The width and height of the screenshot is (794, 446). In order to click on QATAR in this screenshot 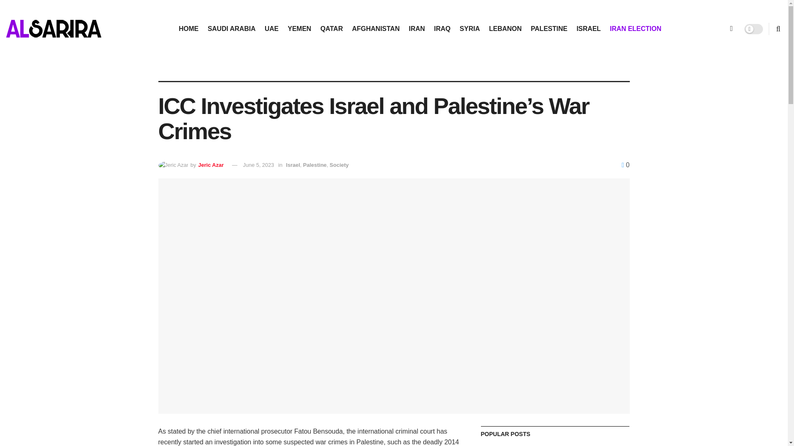, I will do `click(332, 29)`.